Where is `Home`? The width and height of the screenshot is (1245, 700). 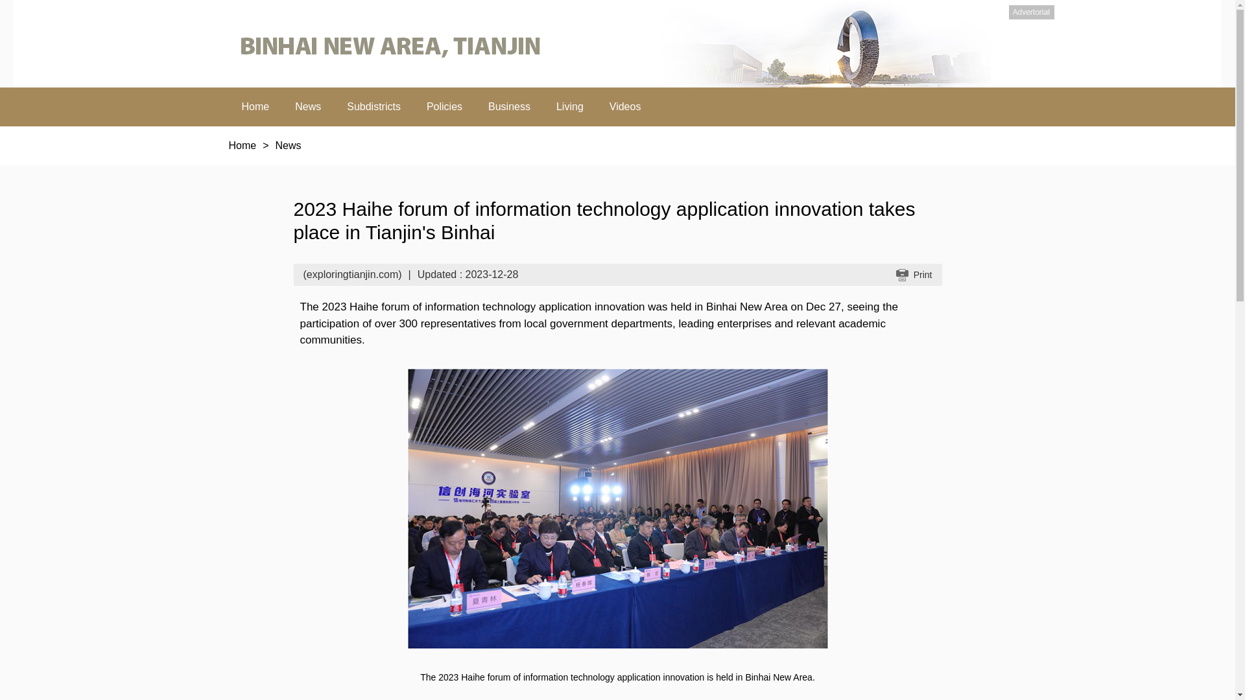 Home is located at coordinates (288, 145).